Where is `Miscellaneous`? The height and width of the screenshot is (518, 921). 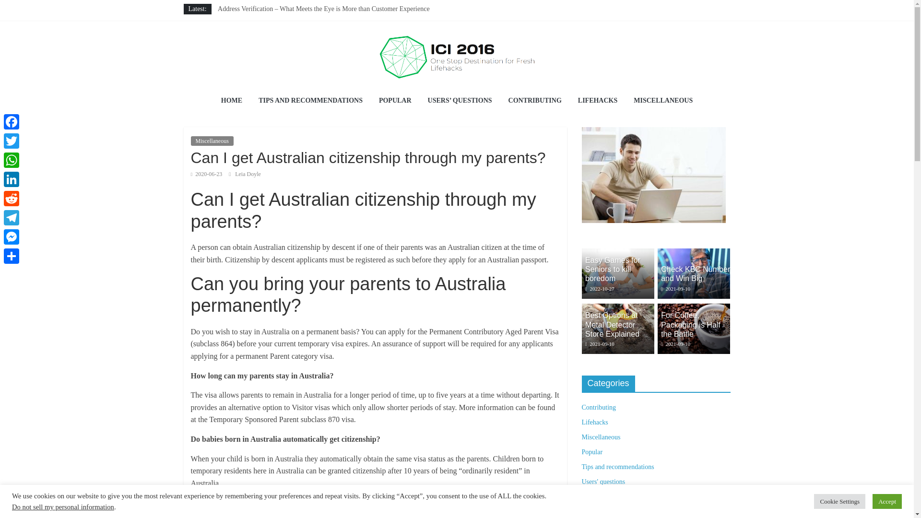 Miscellaneous is located at coordinates (212, 141).